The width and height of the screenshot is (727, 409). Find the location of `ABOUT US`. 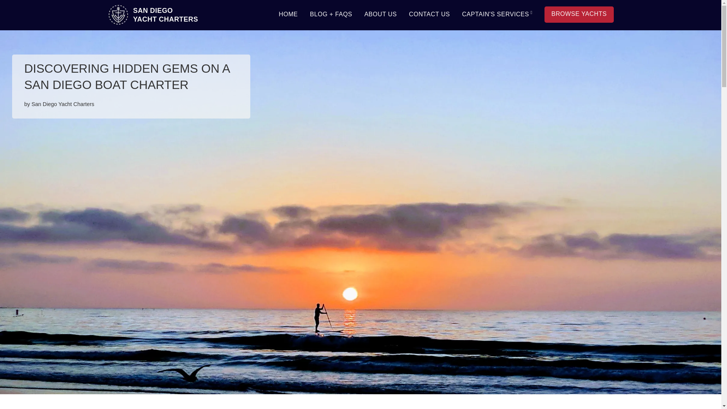

ABOUT US is located at coordinates (380, 15).